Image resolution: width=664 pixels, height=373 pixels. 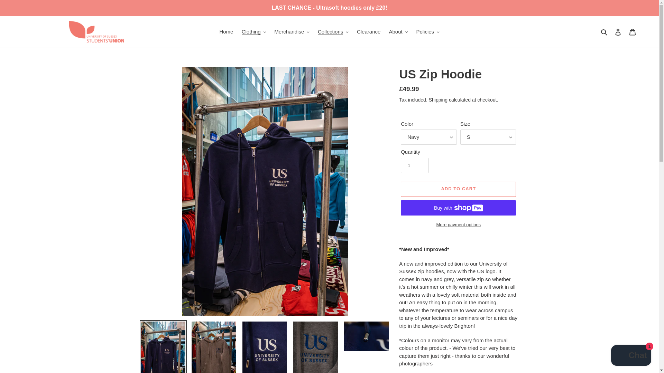 What do you see at coordinates (292, 32) in the screenshot?
I see `Merchandise` at bounding box center [292, 32].